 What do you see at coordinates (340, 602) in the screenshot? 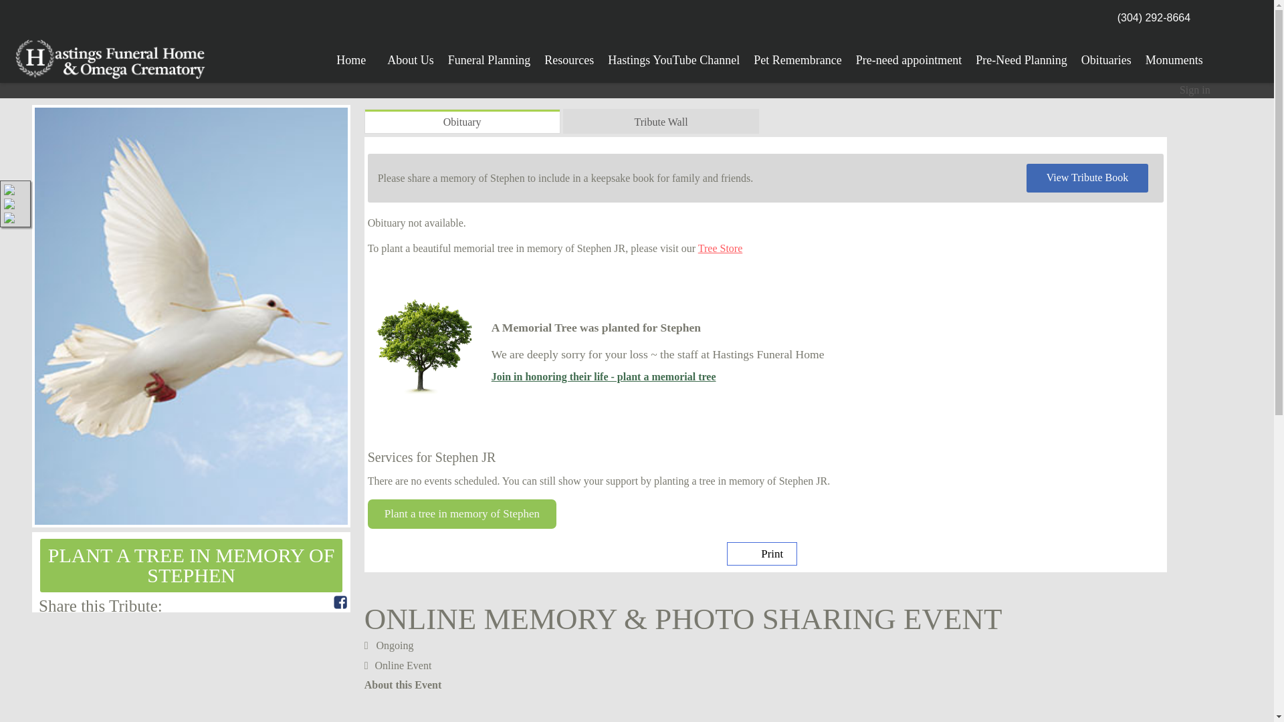
I see `Facebook` at bounding box center [340, 602].